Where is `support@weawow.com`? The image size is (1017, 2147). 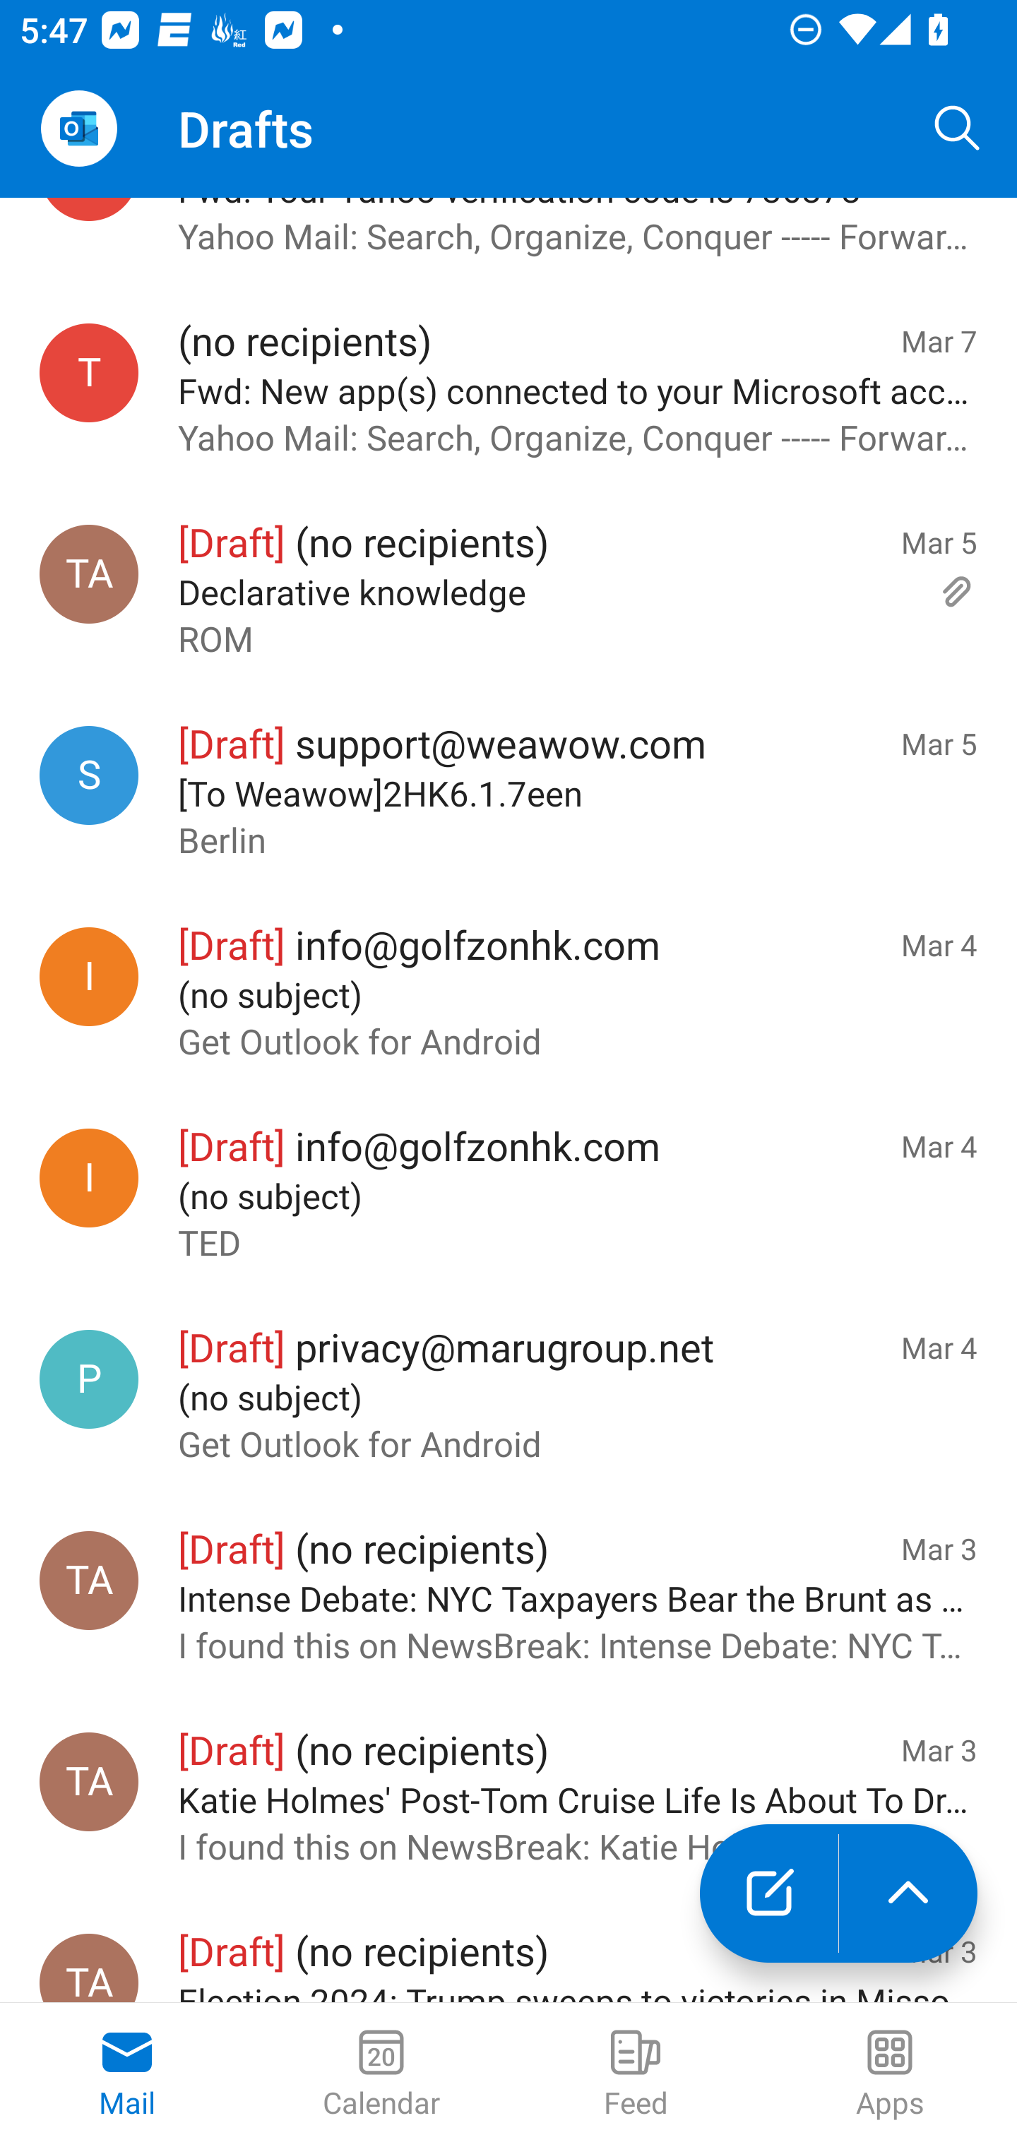 support@weawow.com is located at coordinates (89, 775).